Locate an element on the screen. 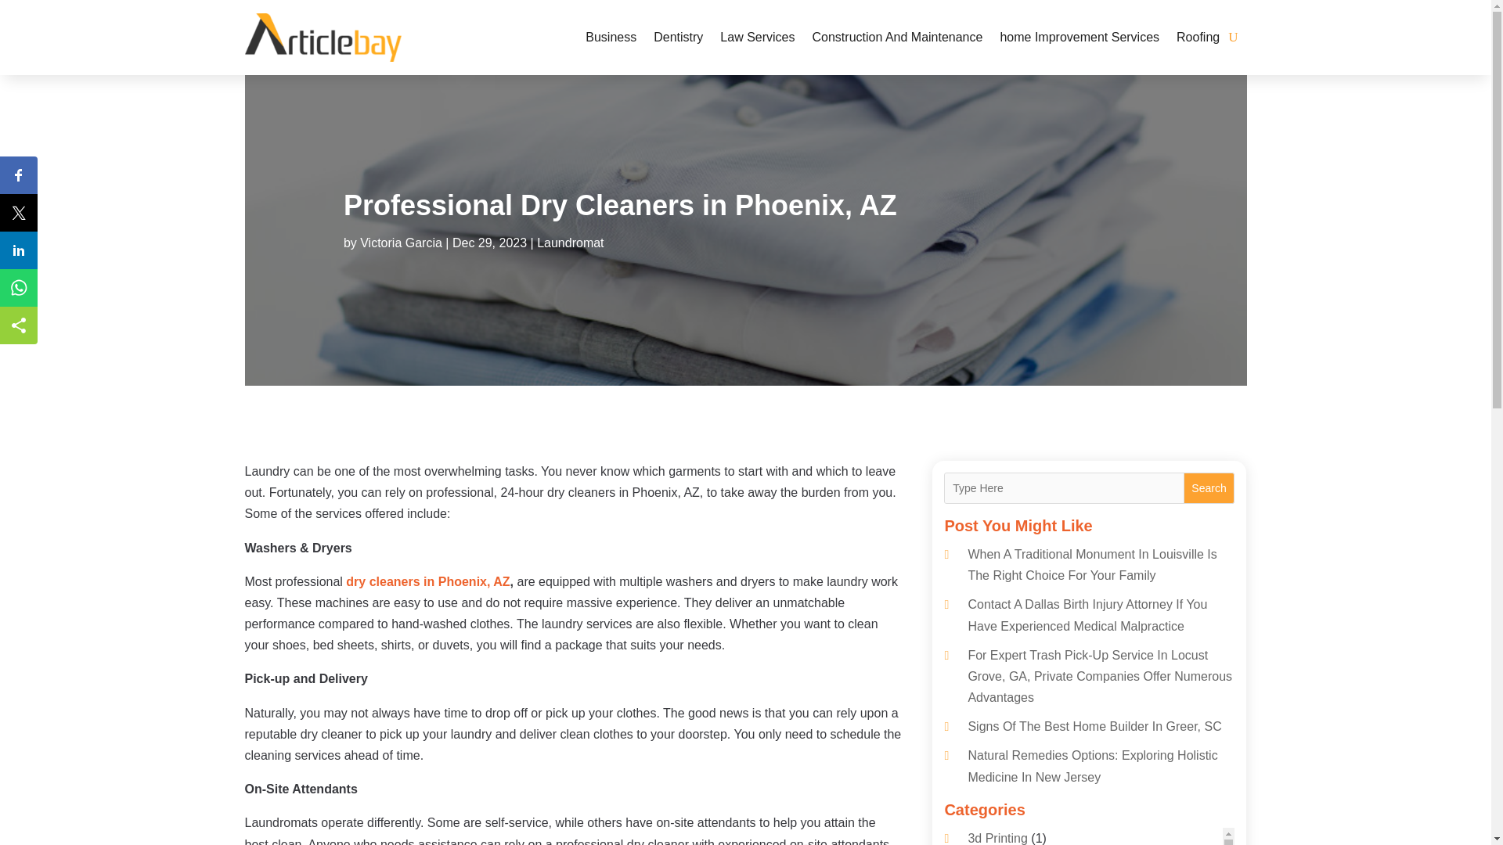 The width and height of the screenshot is (1503, 845). Posts by Victoria Garcia is located at coordinates (401, 243).